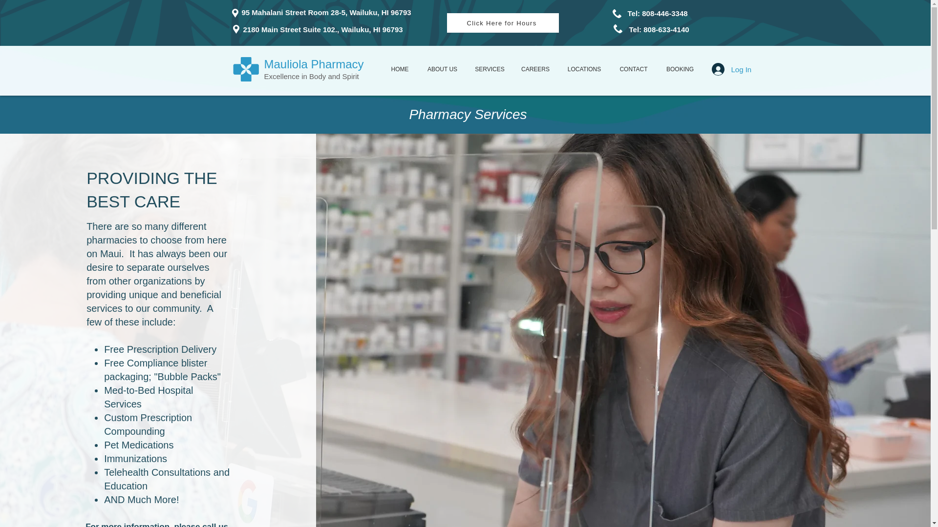 The height and width of the screenshot is (527, 938). I want to click on Click Here for Hours, so click(502, 22).